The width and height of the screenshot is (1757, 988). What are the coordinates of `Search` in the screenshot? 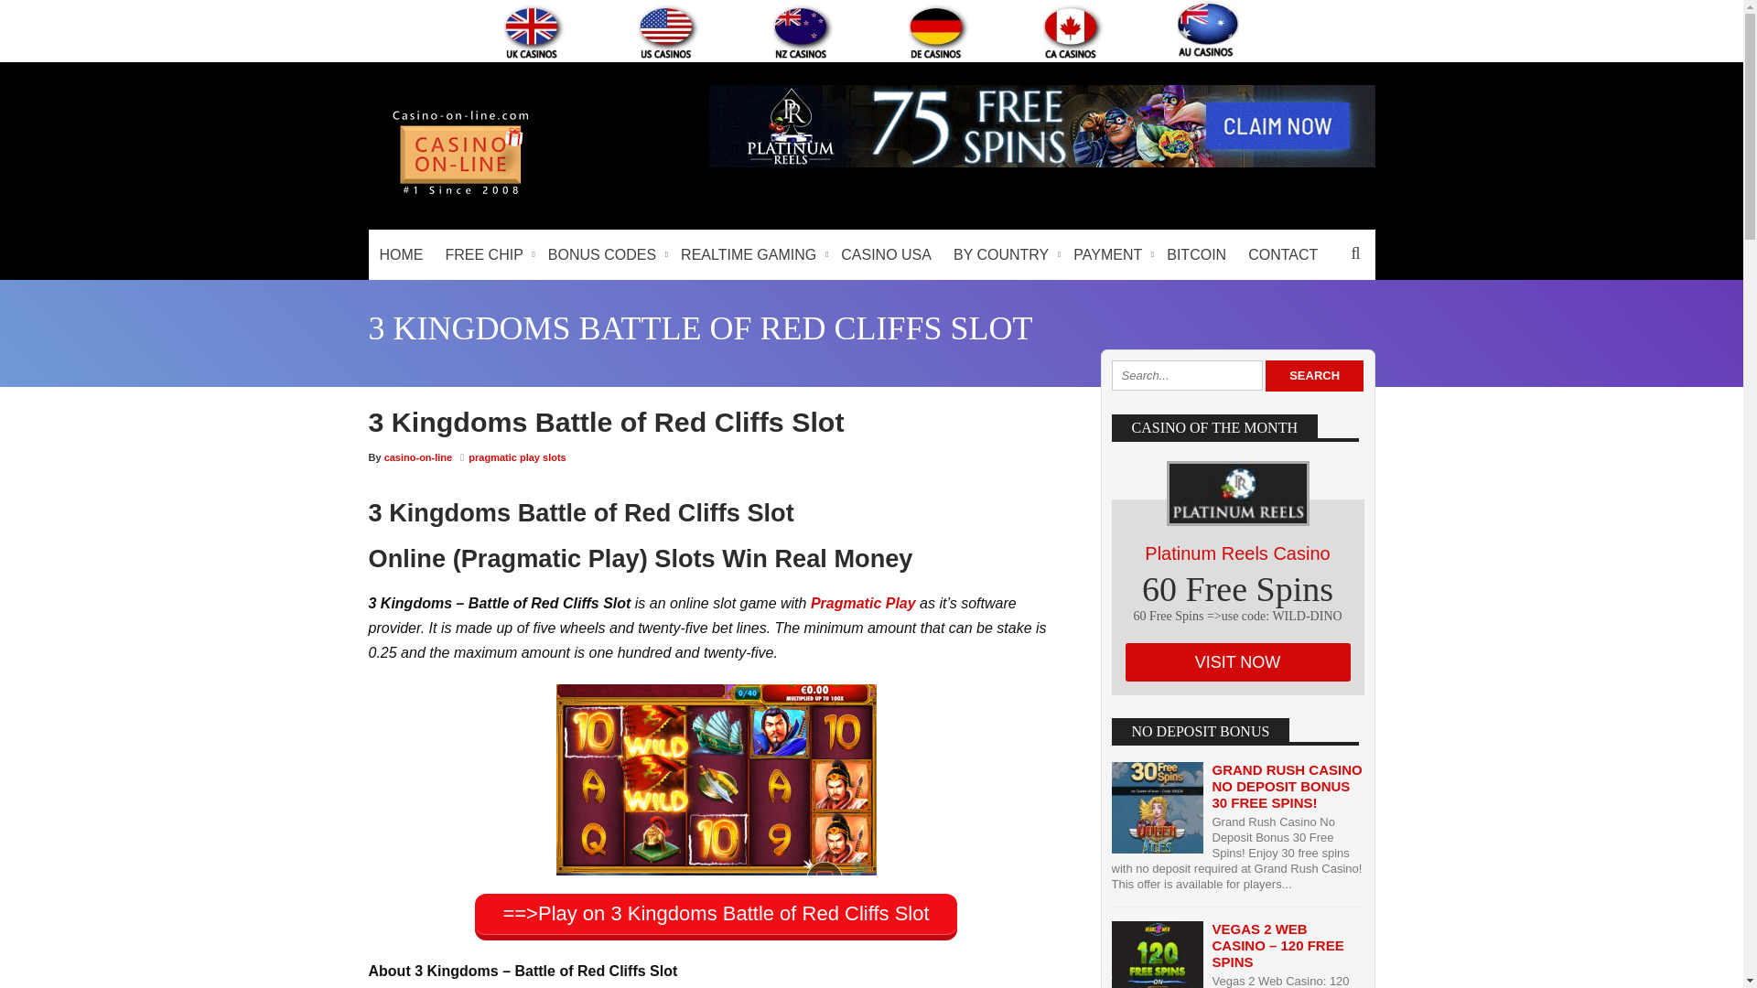 It's located at (1314, 375).